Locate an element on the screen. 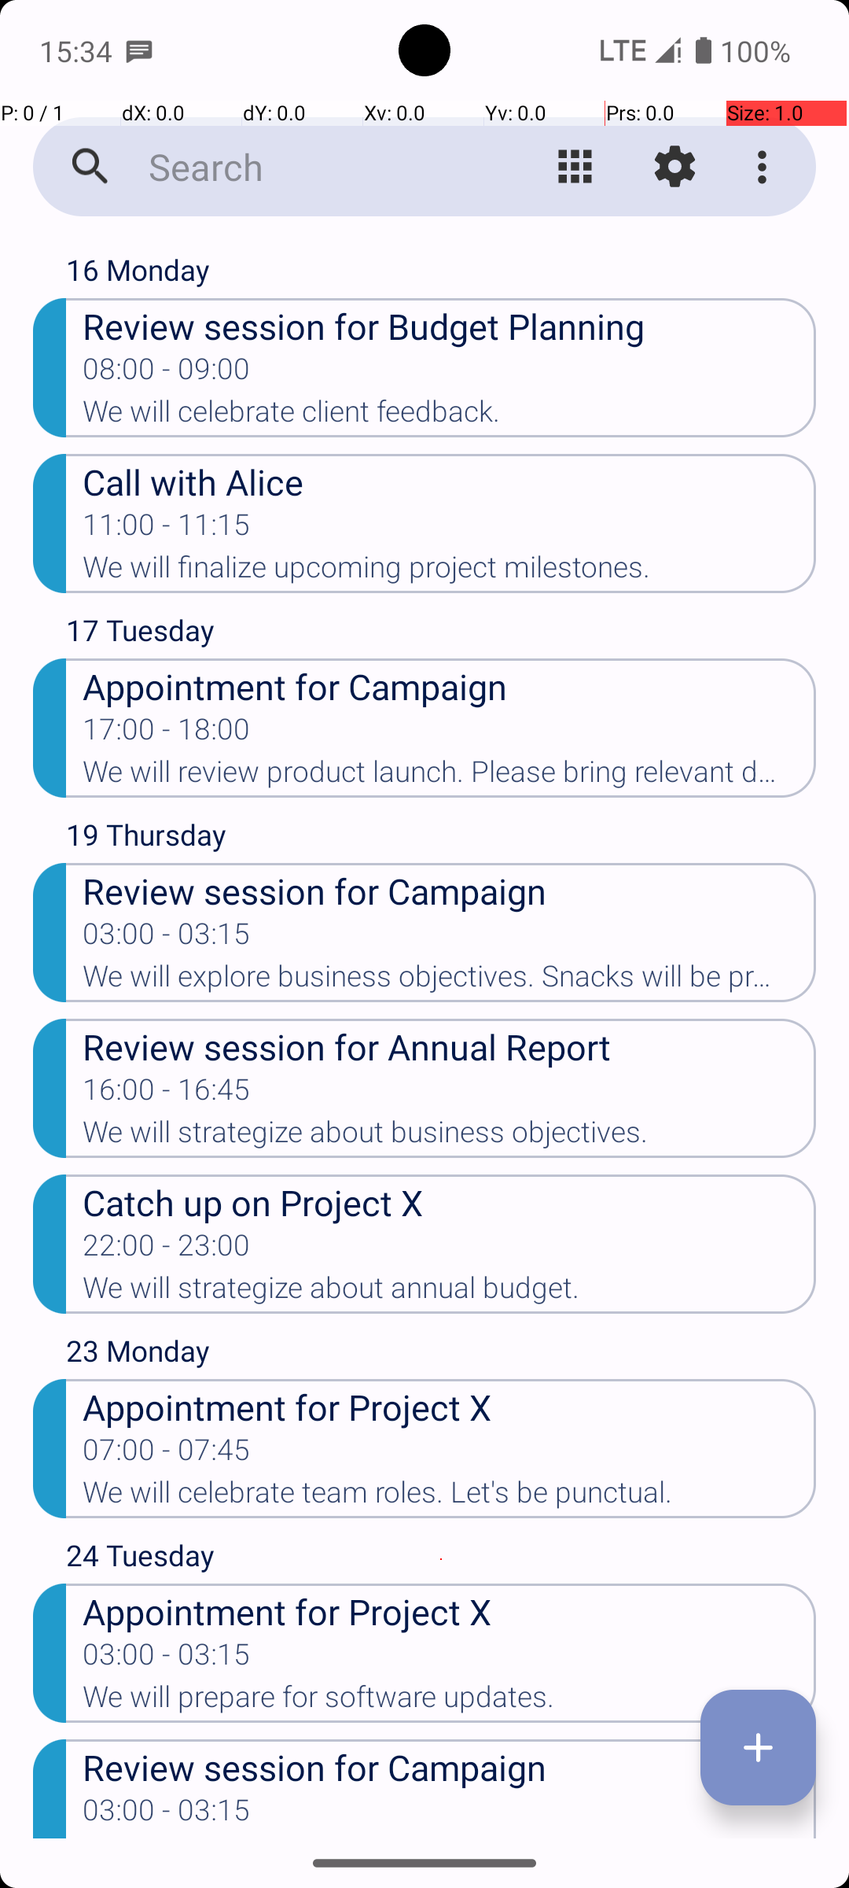 The width and height of the screenshot is (849, 1888). We will discuss product launch. Remember to confirm attendance. is located at coordinates (450, 1838).